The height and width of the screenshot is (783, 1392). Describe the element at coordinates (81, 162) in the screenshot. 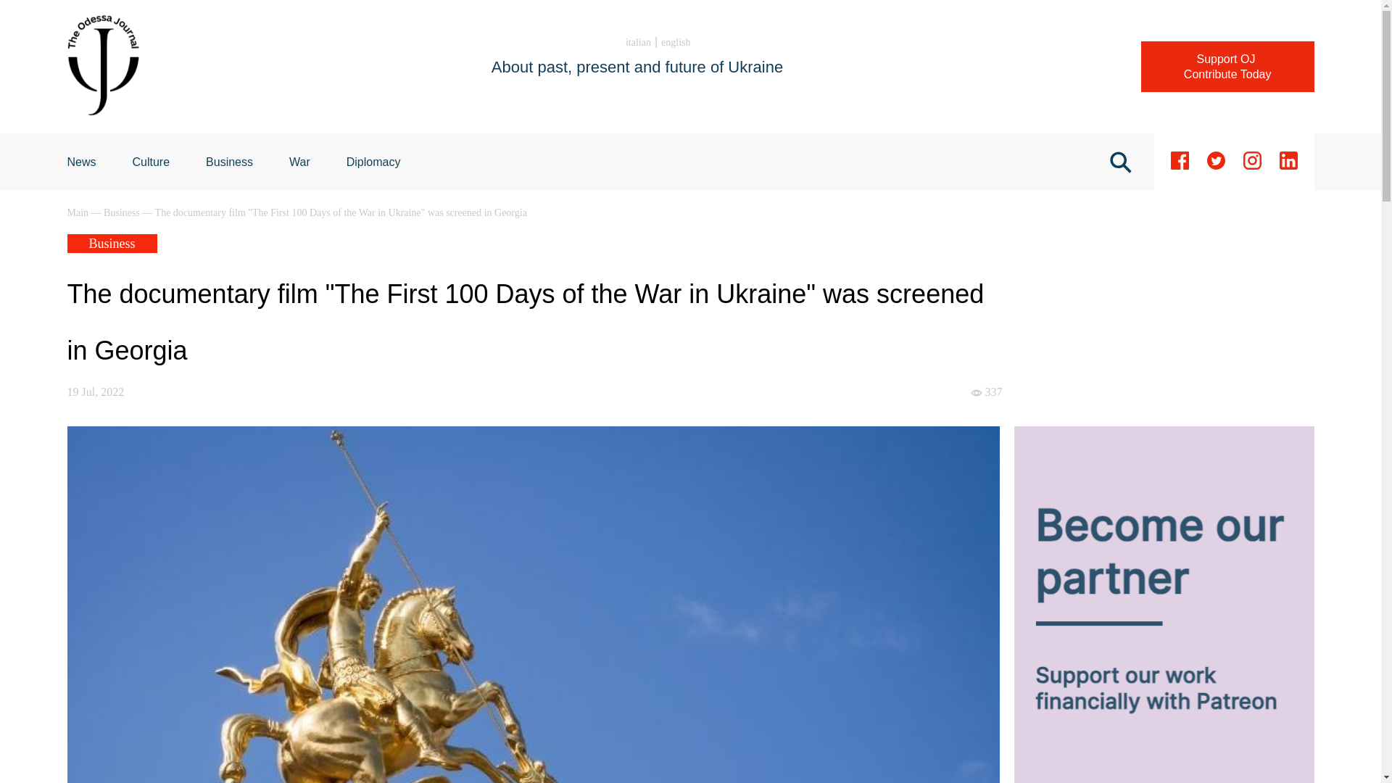

I see `Culture` at that location.